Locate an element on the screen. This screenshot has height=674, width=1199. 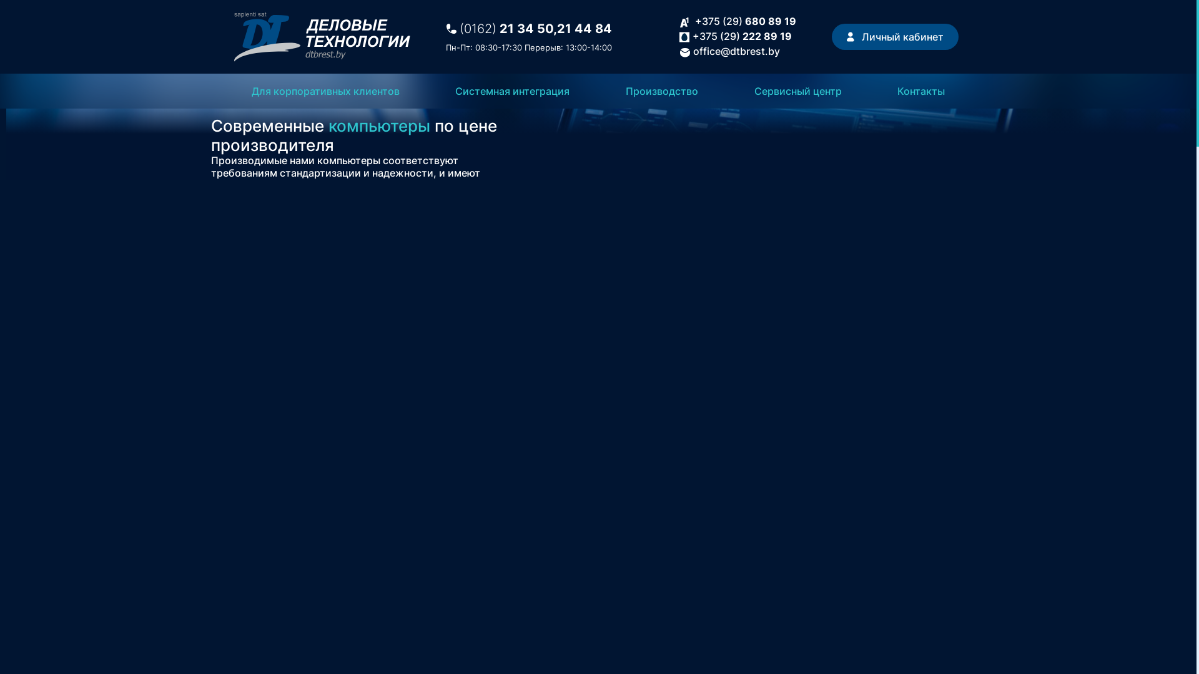
office@dtbrest.by is located at coordinates (737, 51).